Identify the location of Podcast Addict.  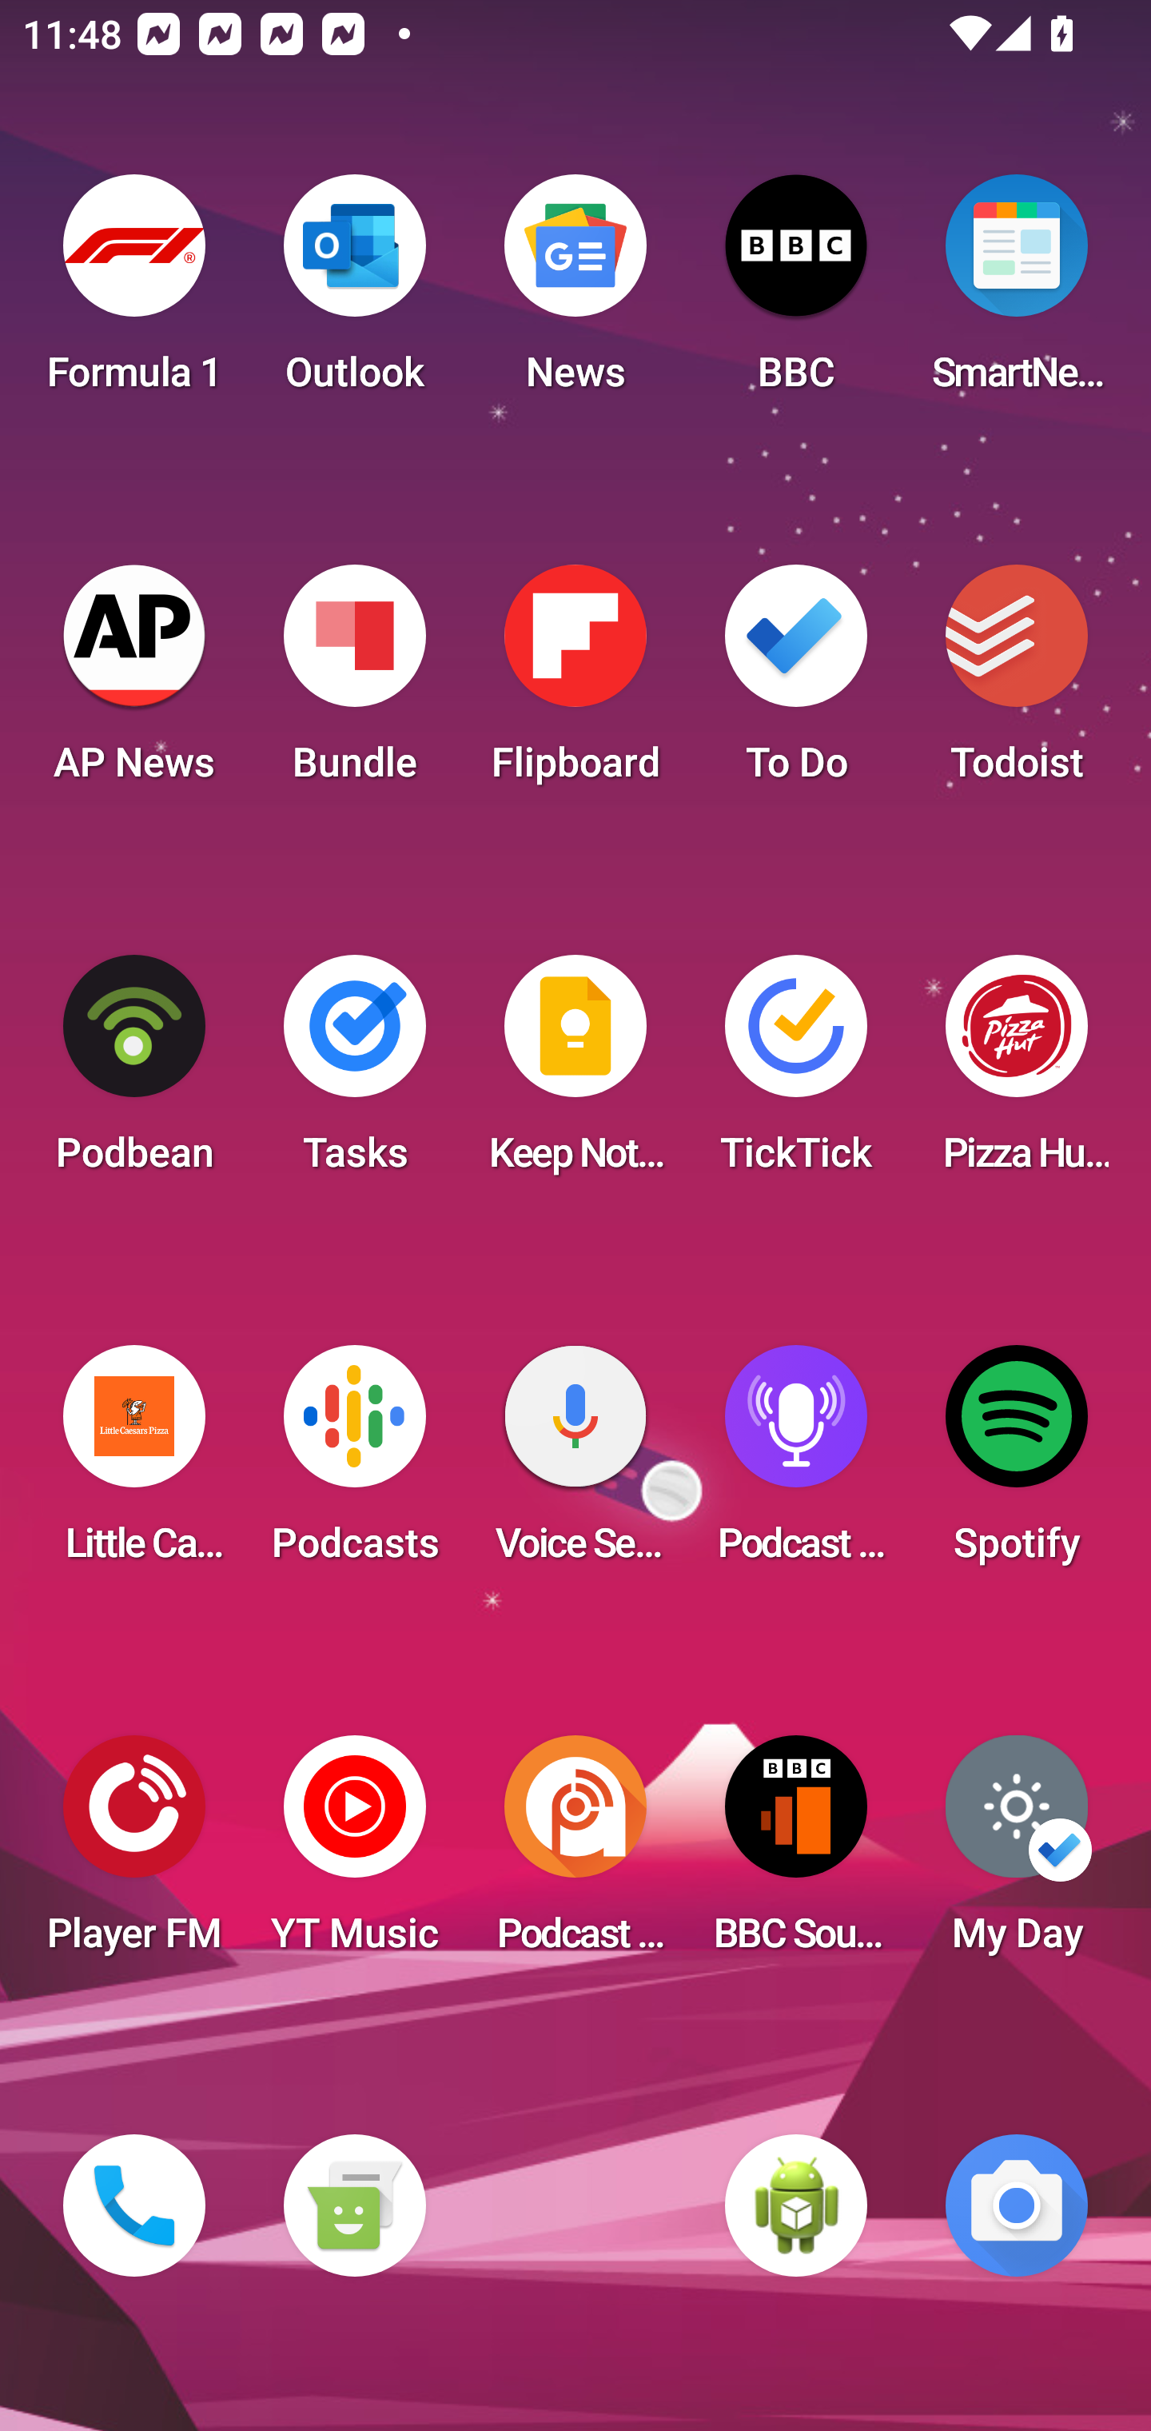
(575, 1854).